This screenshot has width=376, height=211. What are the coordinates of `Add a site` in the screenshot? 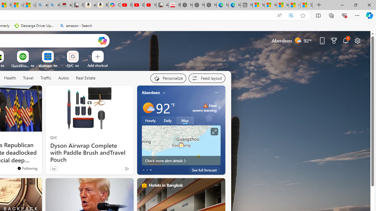 It's located at (98, 65).